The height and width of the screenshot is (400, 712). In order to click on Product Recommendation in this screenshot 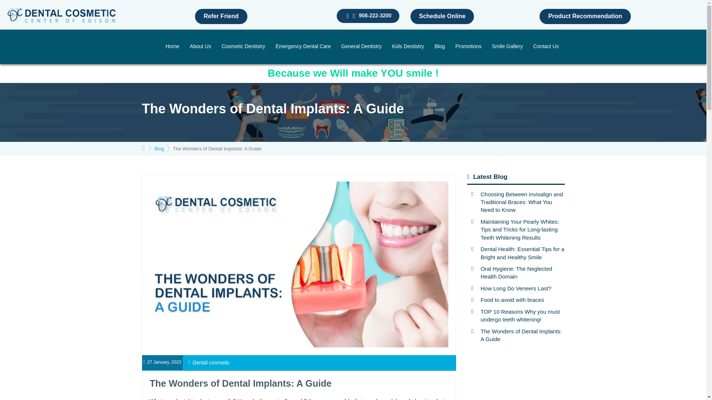, I will do `click(585, 16)`.